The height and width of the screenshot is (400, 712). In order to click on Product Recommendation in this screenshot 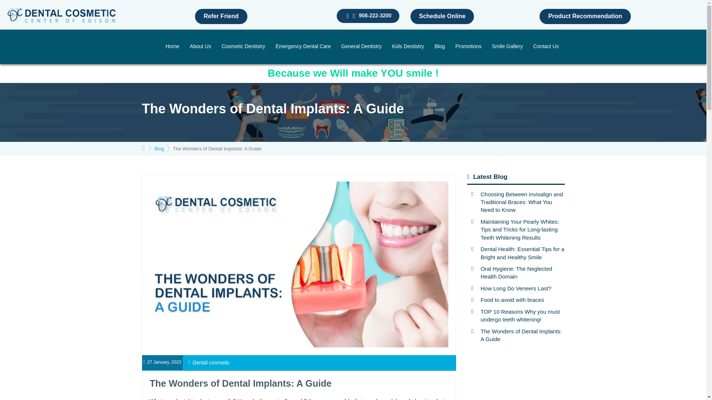, I will do `click(585, 16)`.